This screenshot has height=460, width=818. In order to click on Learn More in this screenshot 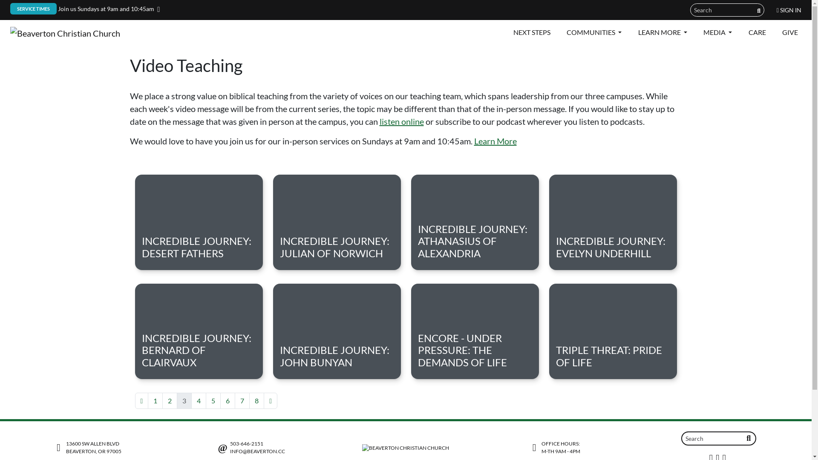, I will do `click(495, 141)`.